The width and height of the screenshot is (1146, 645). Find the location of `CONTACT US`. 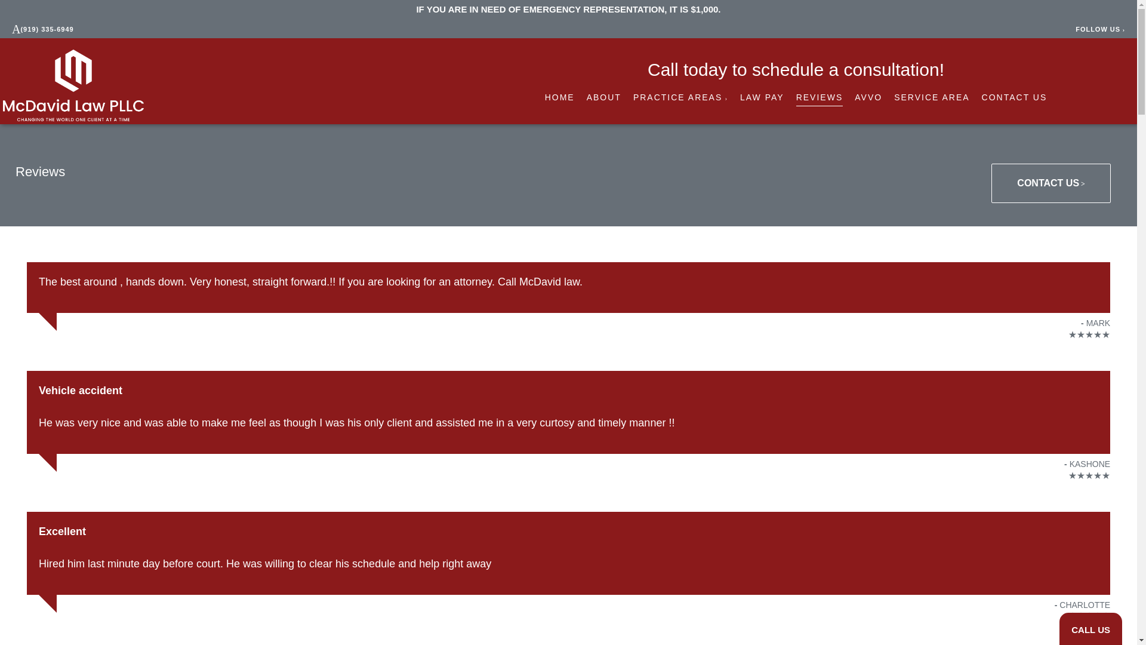

CONTACT US is located at coordinates (1015, 98).